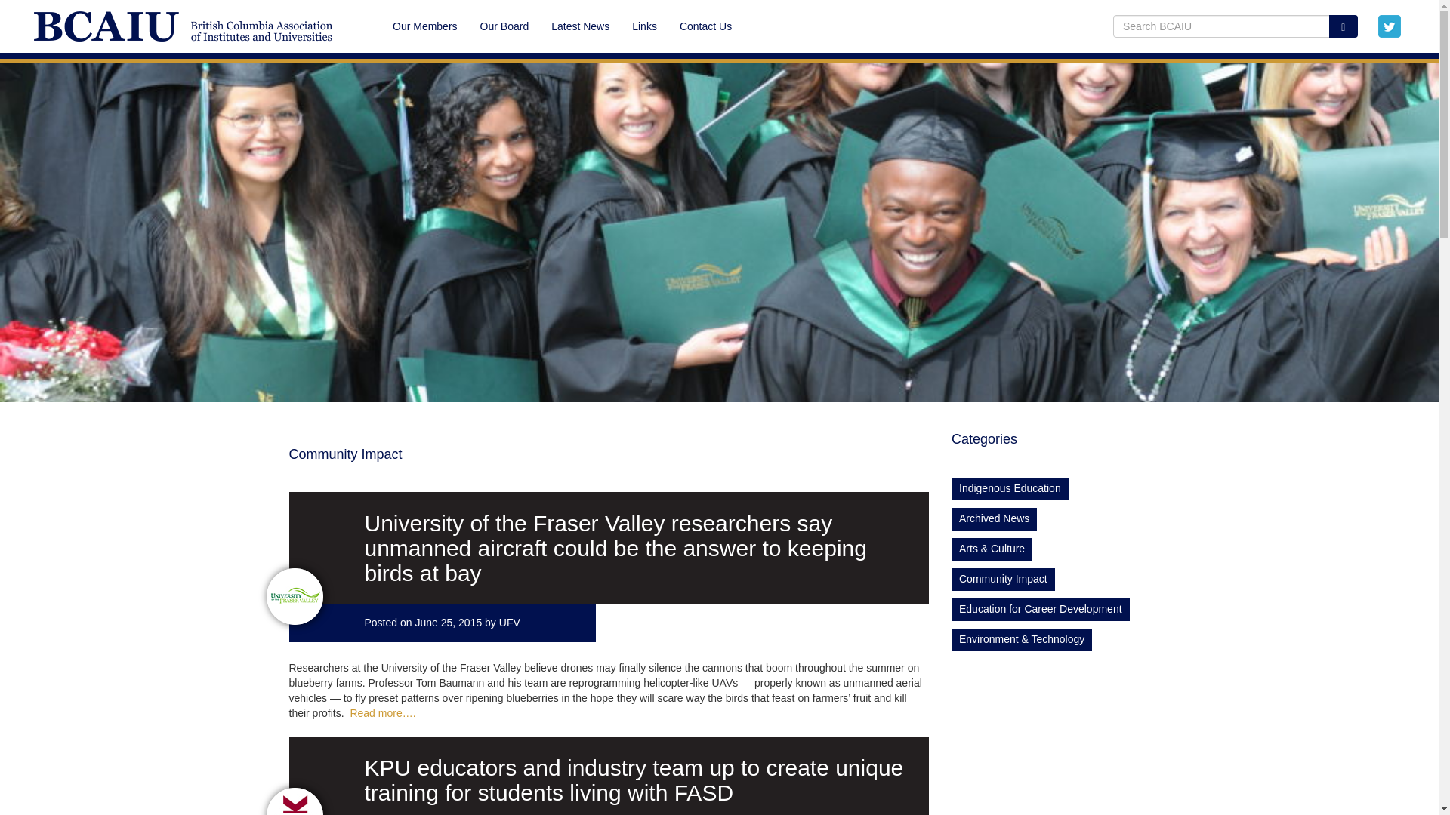 The image size is (1450, 815). What do you see at coordinates (424, 26) in the screenshot?
I see `Our Members` at bounding box center [424, 26].